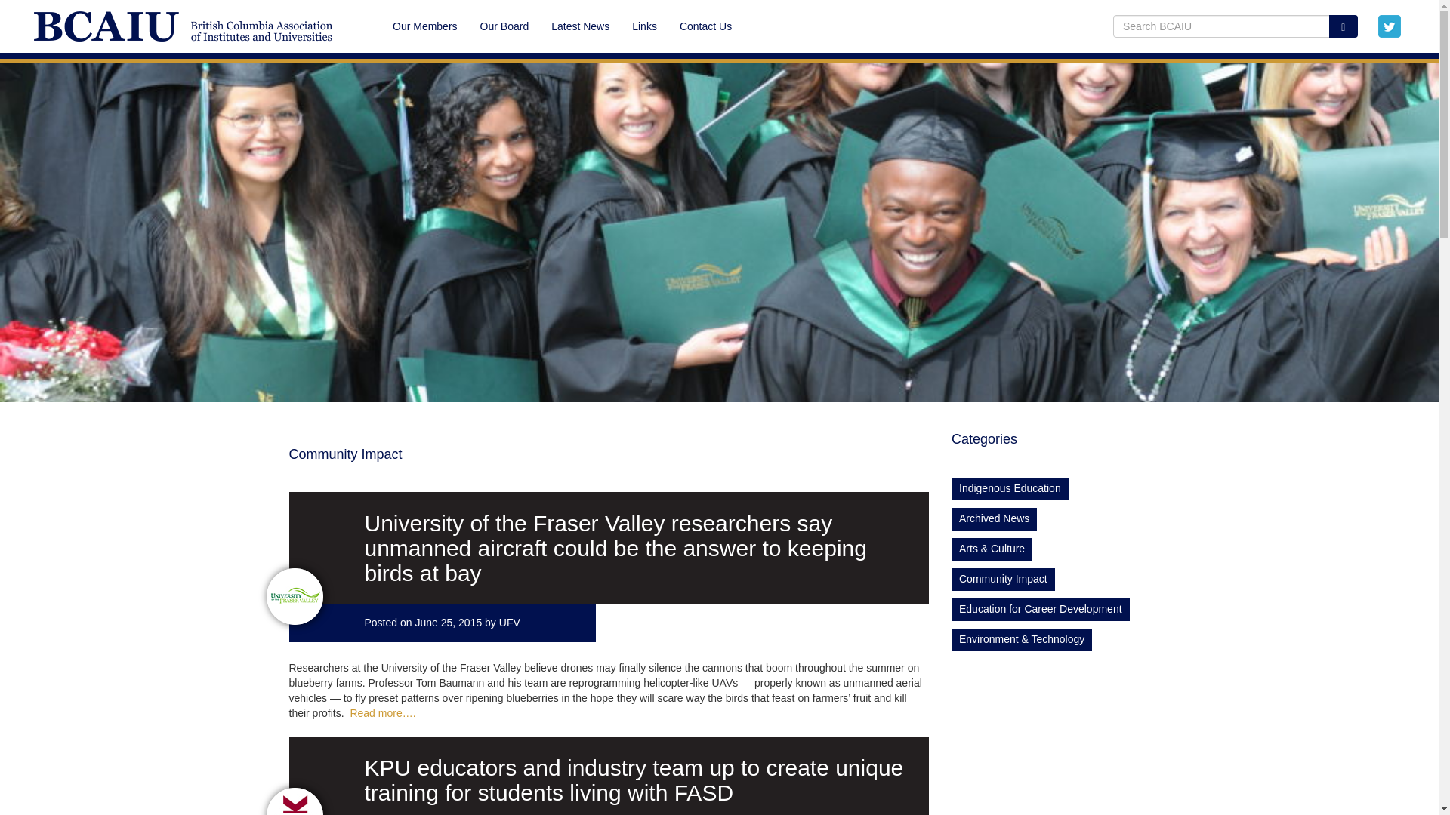 The image size is (1450, 815). What do you see at coordinates (424, 26) in the screenshot?
I see `Our Members` at bounding box center [424, 26].